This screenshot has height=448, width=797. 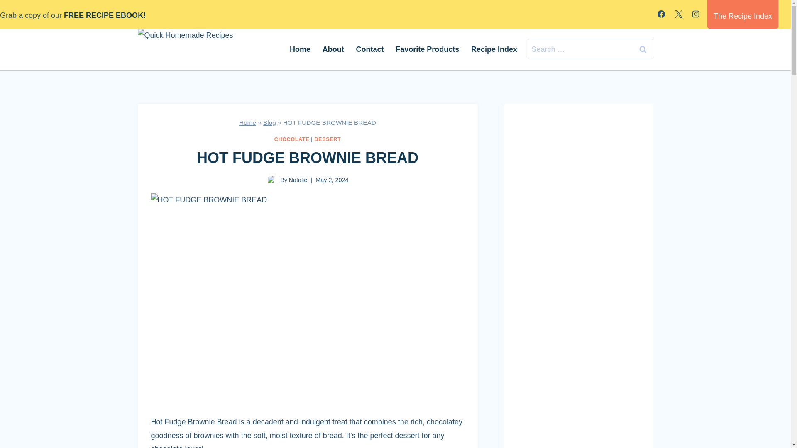 I want to click on Favorite Products, so click(x=428, y=49).